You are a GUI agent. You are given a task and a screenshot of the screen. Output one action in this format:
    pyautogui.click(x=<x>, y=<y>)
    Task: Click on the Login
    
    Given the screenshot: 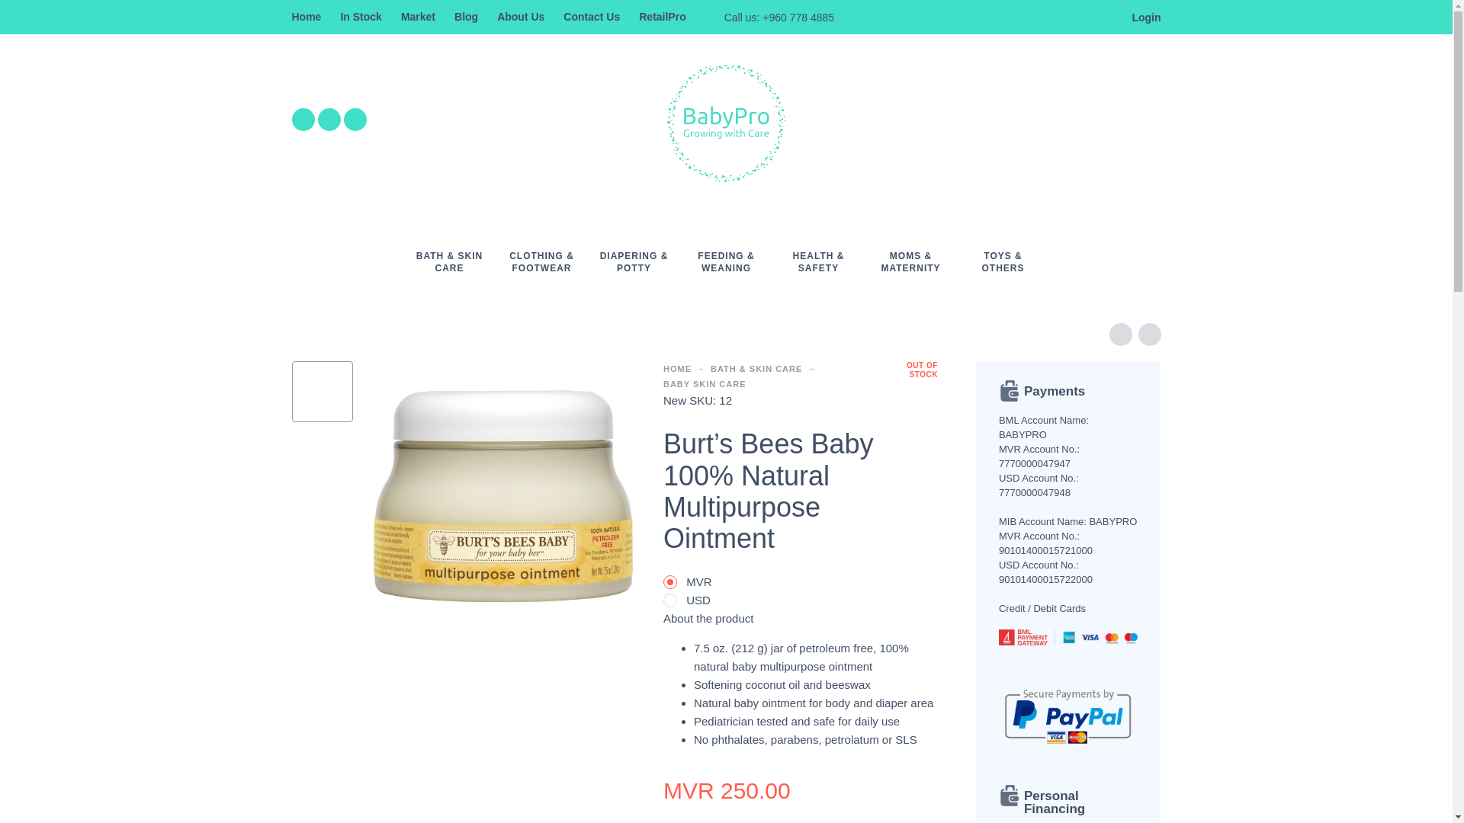 What is the action you would take?
    pyautogui.click(x=1139, y=17)
    